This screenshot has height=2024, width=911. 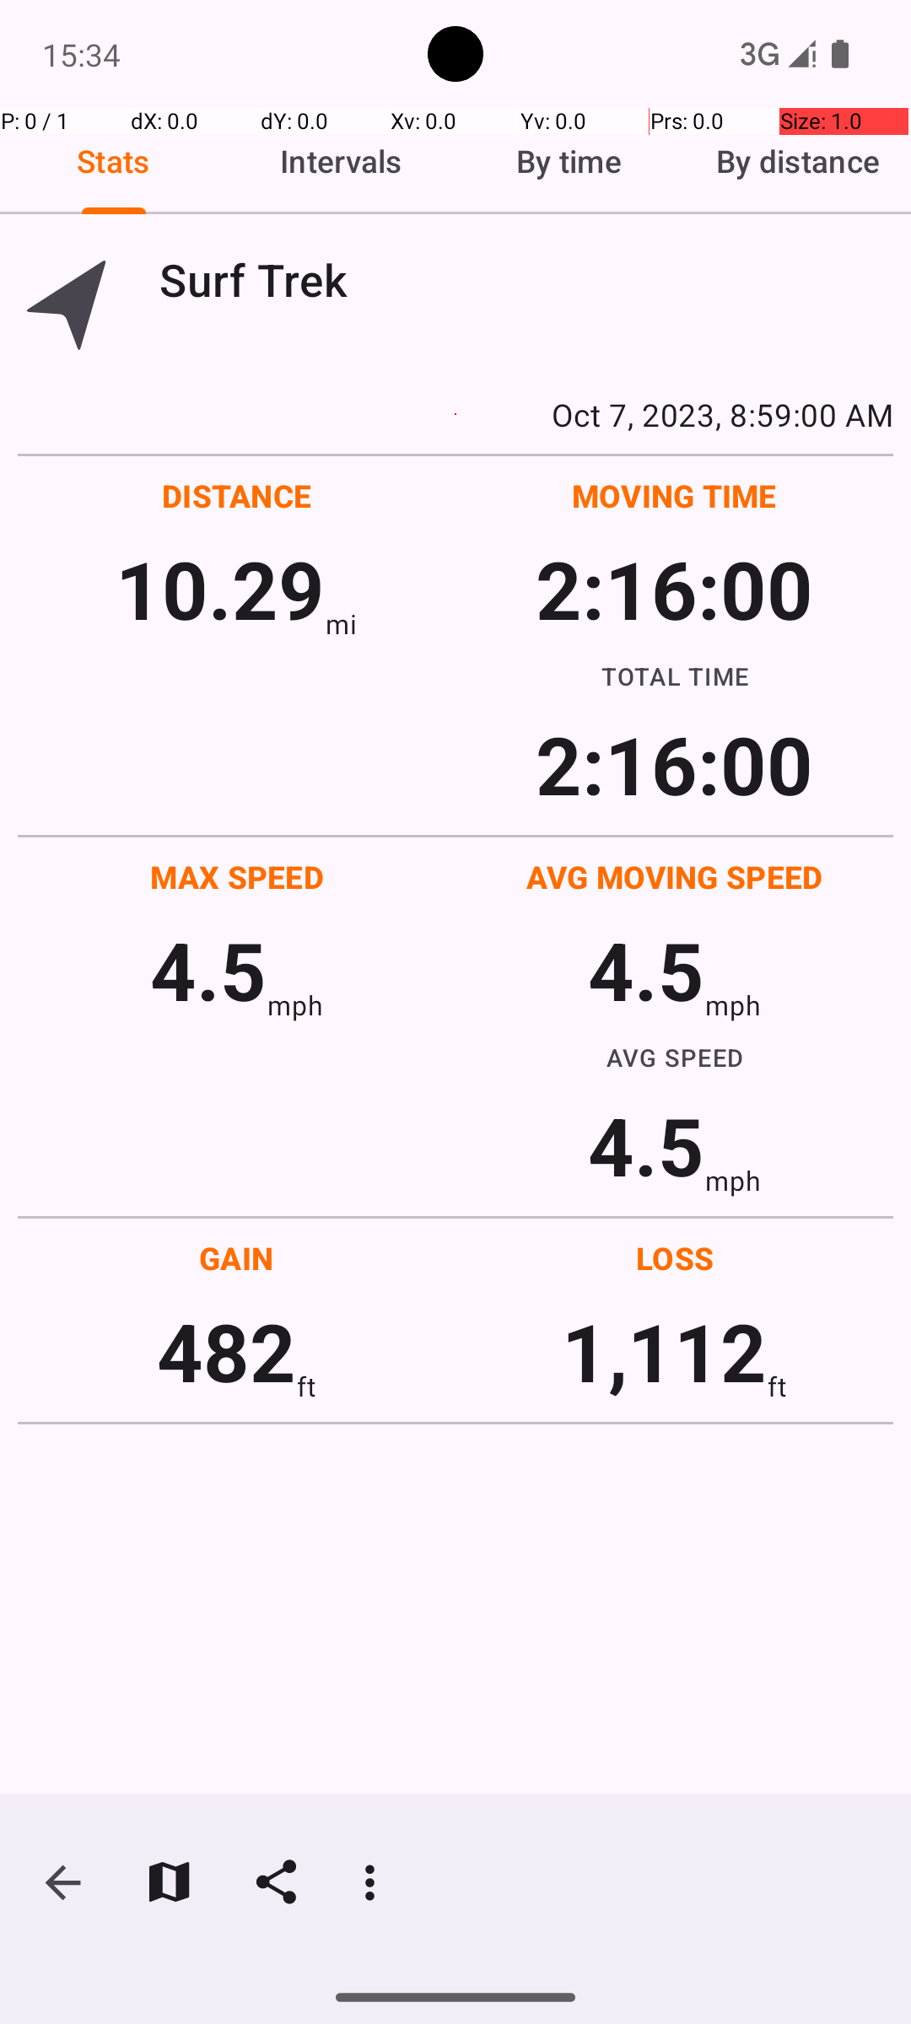 What do you see at coordinates (219, 589) in the screenshot?
I see `10.29` at bounding box center [219, 589].